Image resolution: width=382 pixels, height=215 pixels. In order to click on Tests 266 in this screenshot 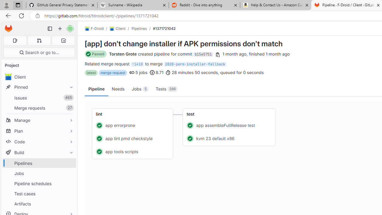, I will do `click(167, 88)`.